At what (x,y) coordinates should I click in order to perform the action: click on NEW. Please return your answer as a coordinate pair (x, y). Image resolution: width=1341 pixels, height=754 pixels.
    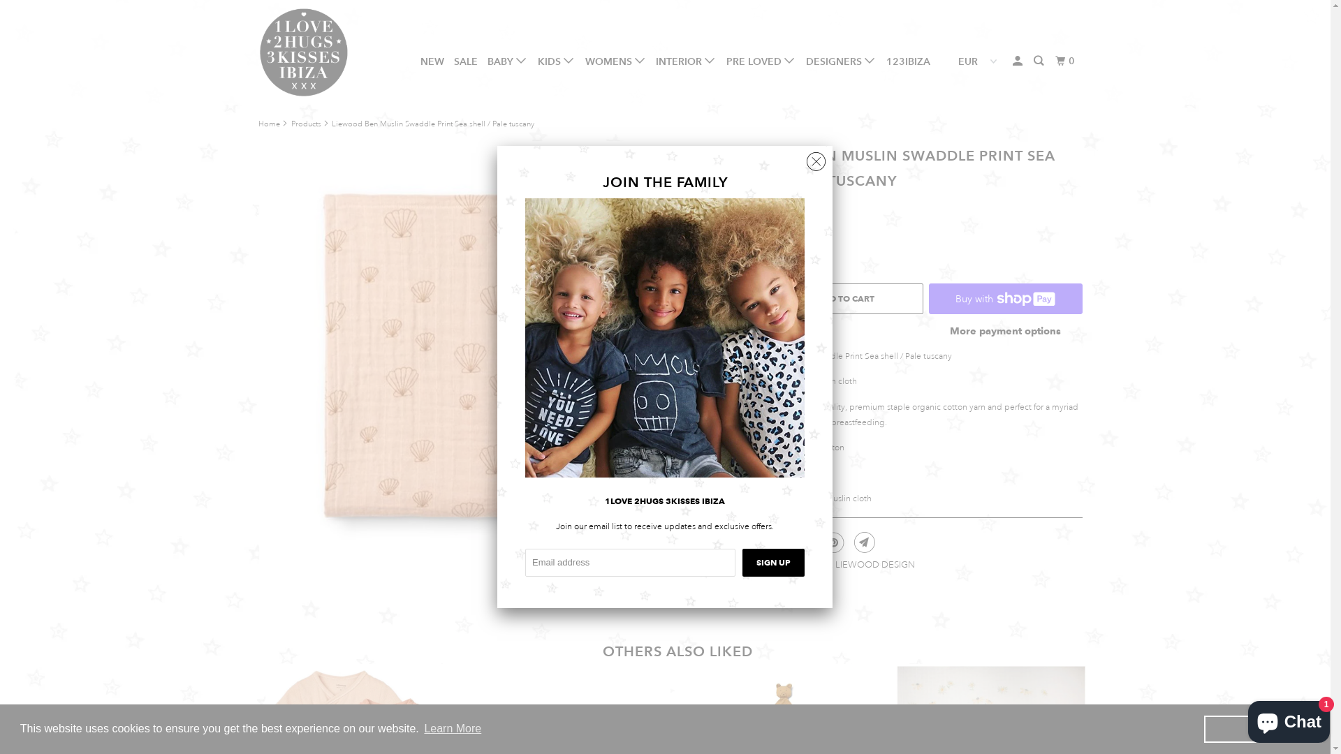
    Looking at the image, I should click on (432, 61).